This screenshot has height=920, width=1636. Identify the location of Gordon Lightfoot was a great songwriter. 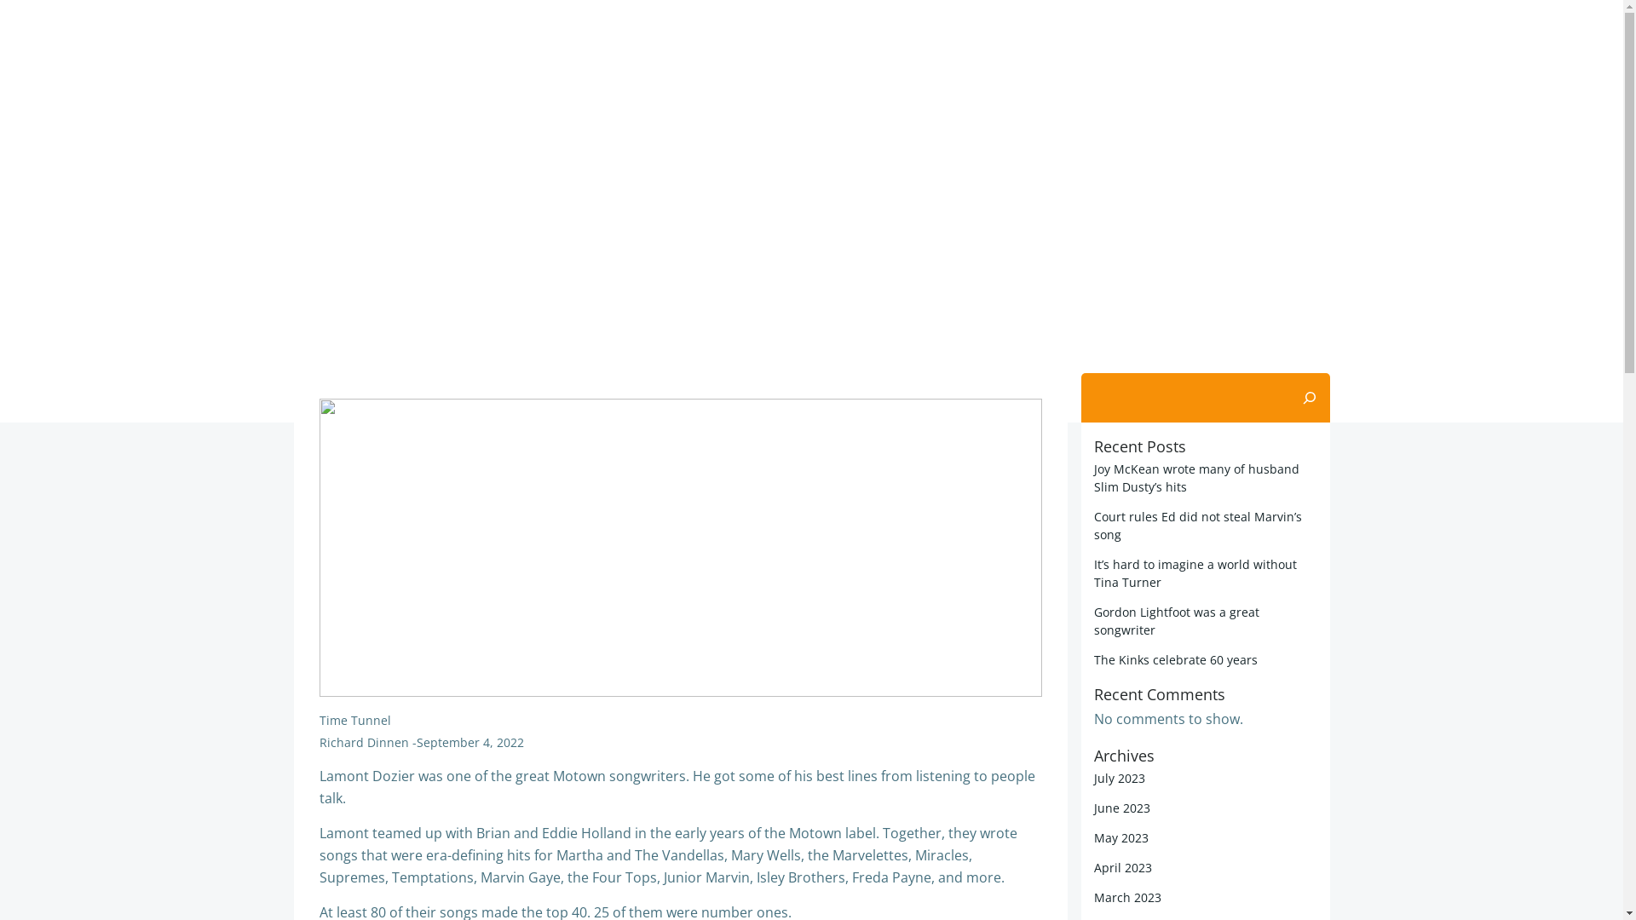
(1177, 621).